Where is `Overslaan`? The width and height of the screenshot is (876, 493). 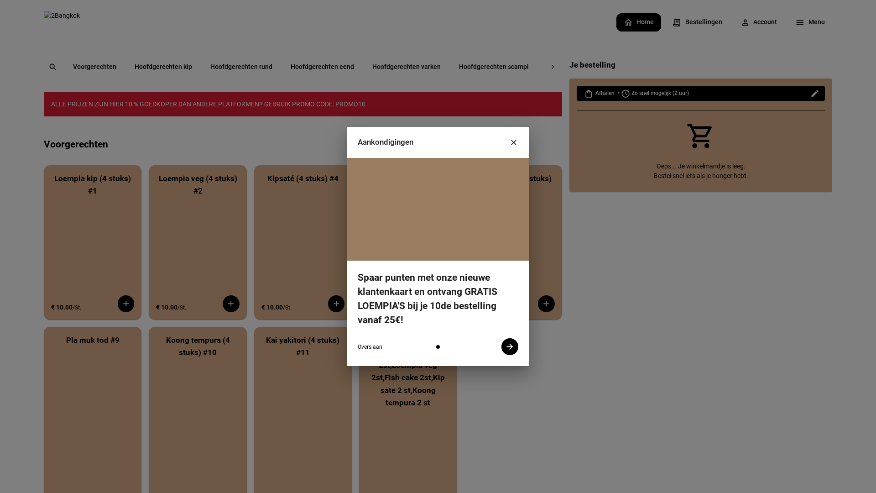 Overslaan is located at coordinates (370, 347).